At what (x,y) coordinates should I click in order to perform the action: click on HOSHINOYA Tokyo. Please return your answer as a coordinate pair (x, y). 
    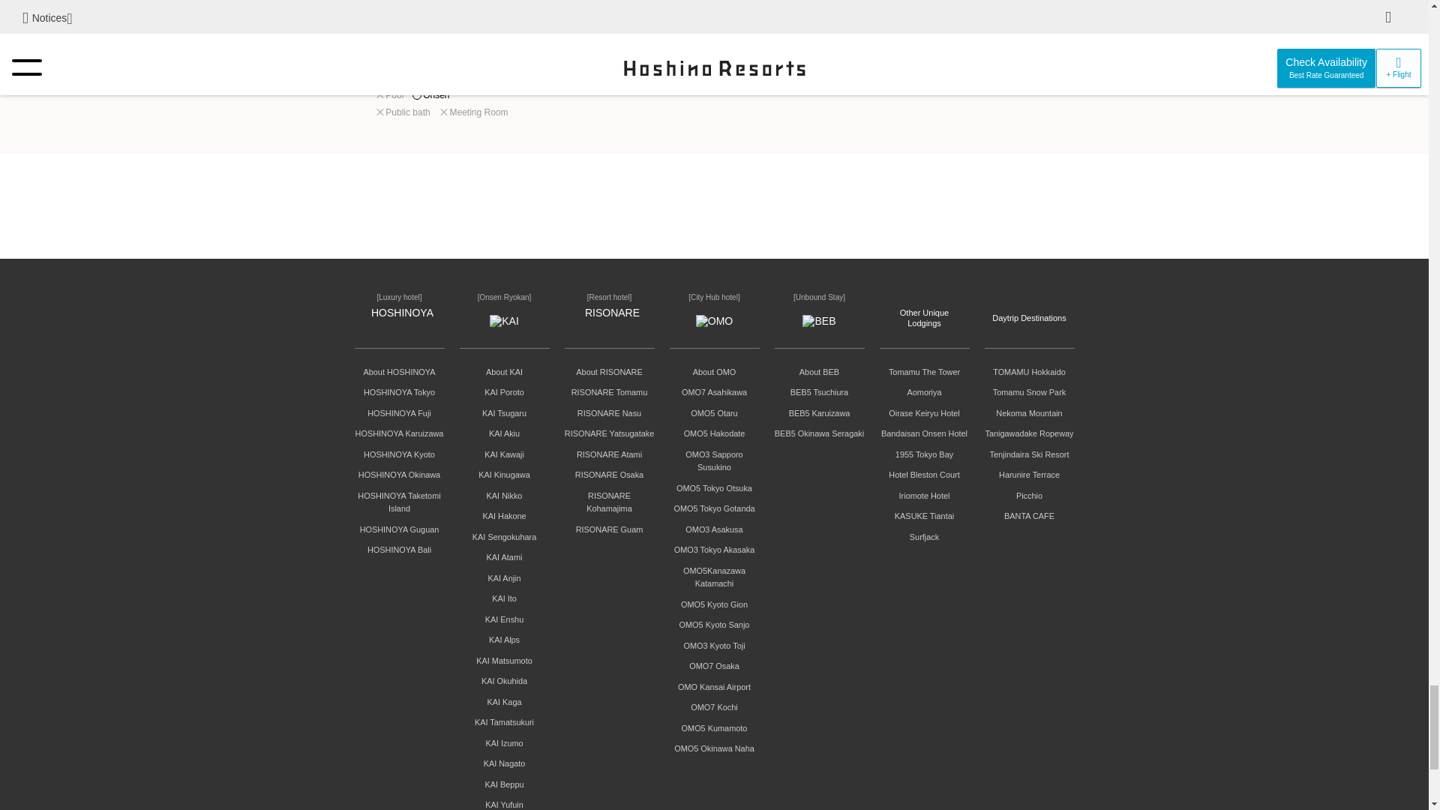
    Looking at the image, I should click on (399, 392).